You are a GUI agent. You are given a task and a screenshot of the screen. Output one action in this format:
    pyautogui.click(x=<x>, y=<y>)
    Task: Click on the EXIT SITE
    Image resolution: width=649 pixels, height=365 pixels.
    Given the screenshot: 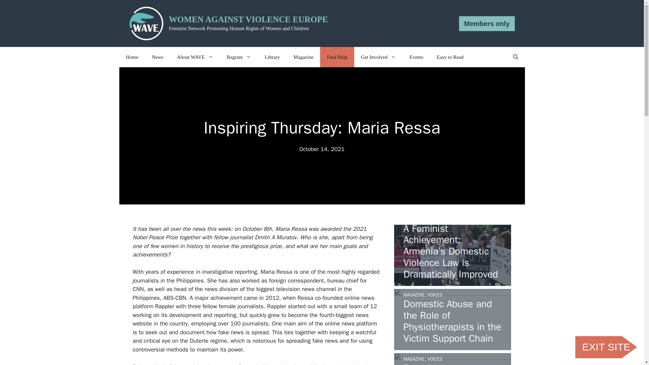 What is the action you would take?
    pyautogui.click(x=606, y=347)
    